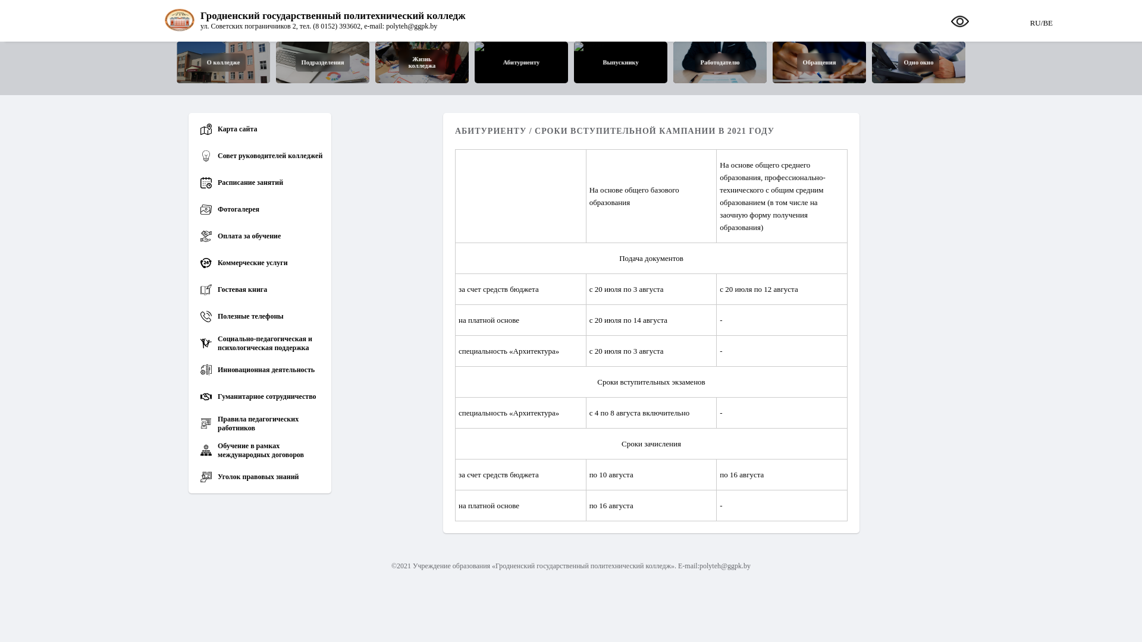 The image size is (1142, 642). I want to click on RU, so click(1036, 20).